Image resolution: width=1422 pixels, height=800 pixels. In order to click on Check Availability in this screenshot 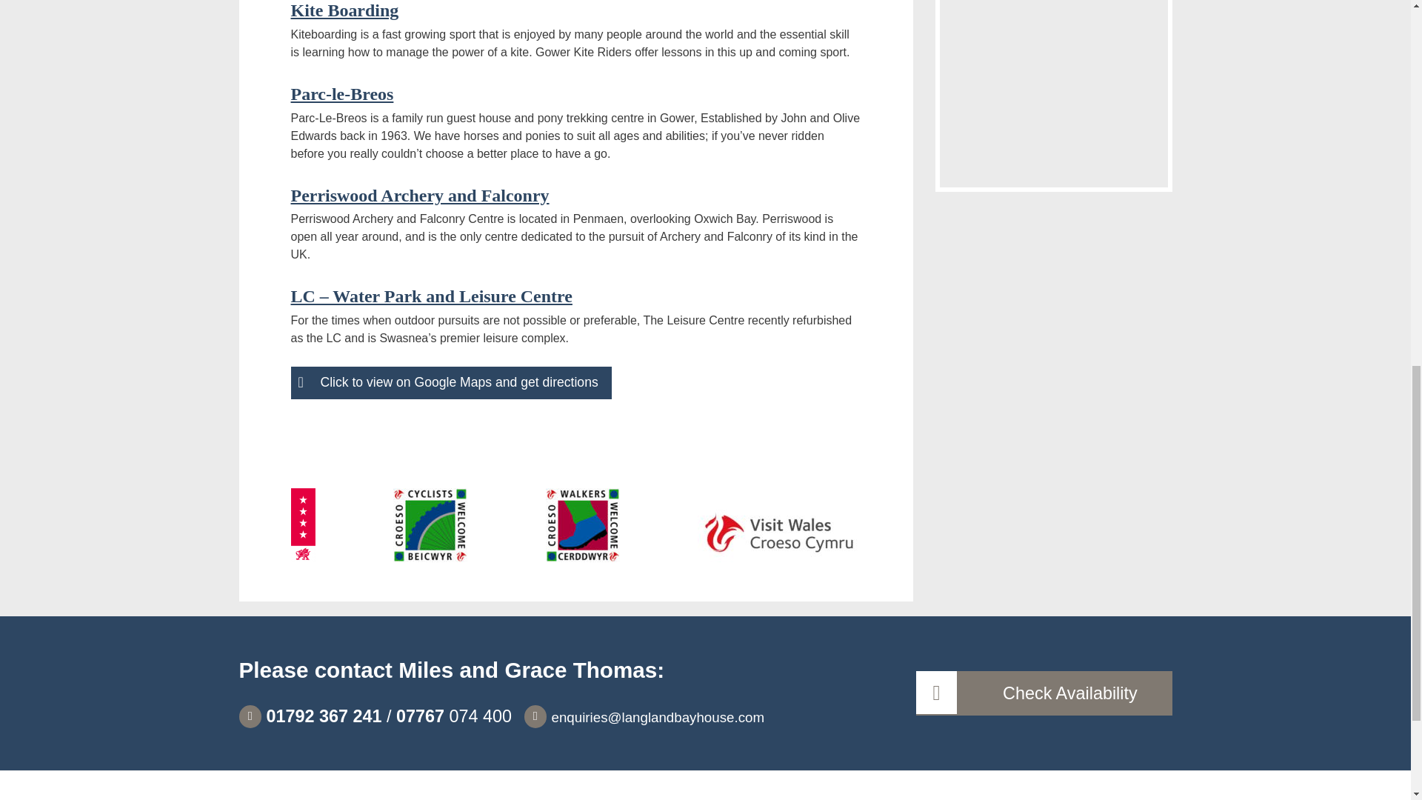, I will do `click(1044, 693)`.